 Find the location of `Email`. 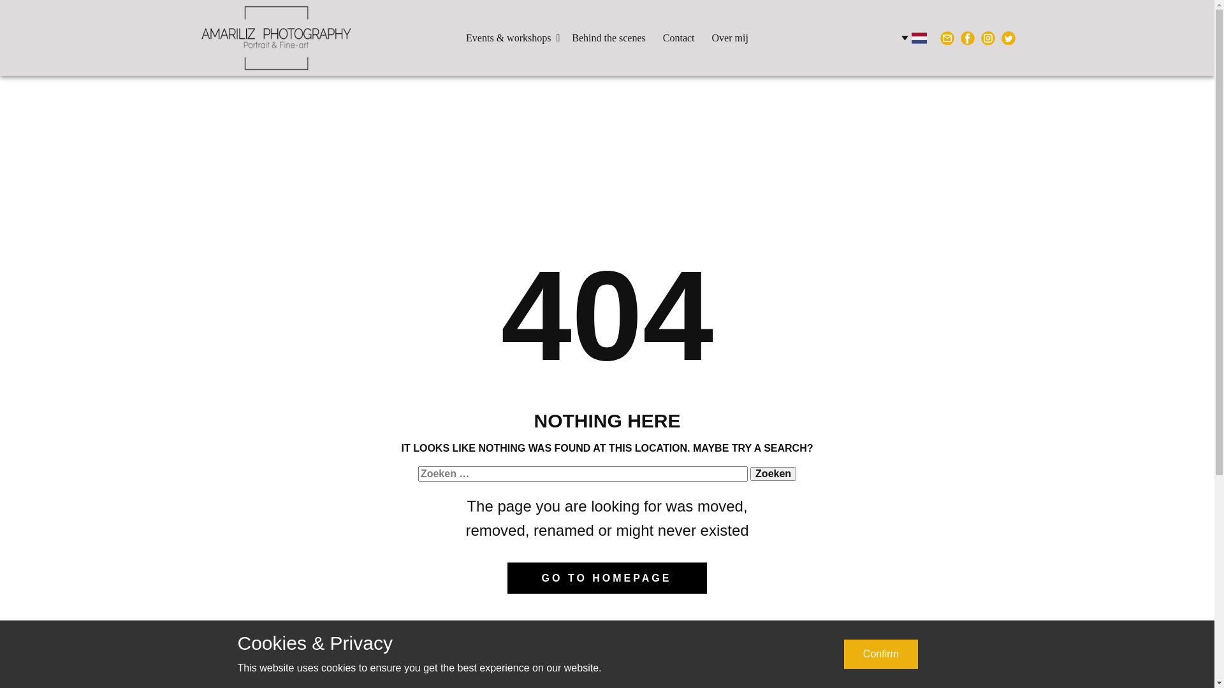

Email is located at coordinates (947, 38).